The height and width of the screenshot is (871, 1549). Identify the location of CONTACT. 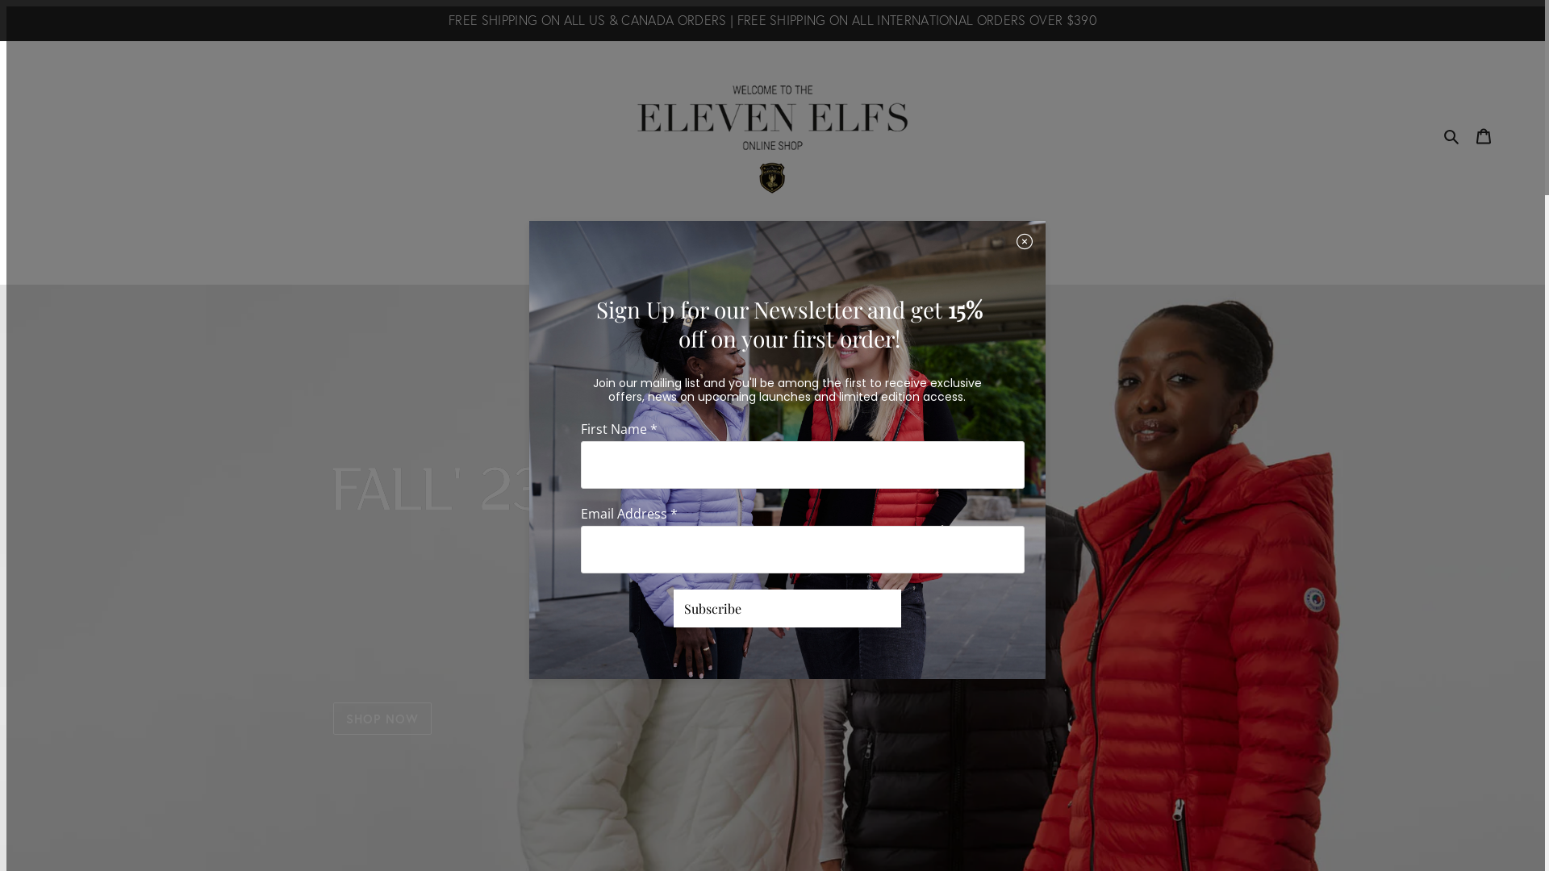
(934, 235).